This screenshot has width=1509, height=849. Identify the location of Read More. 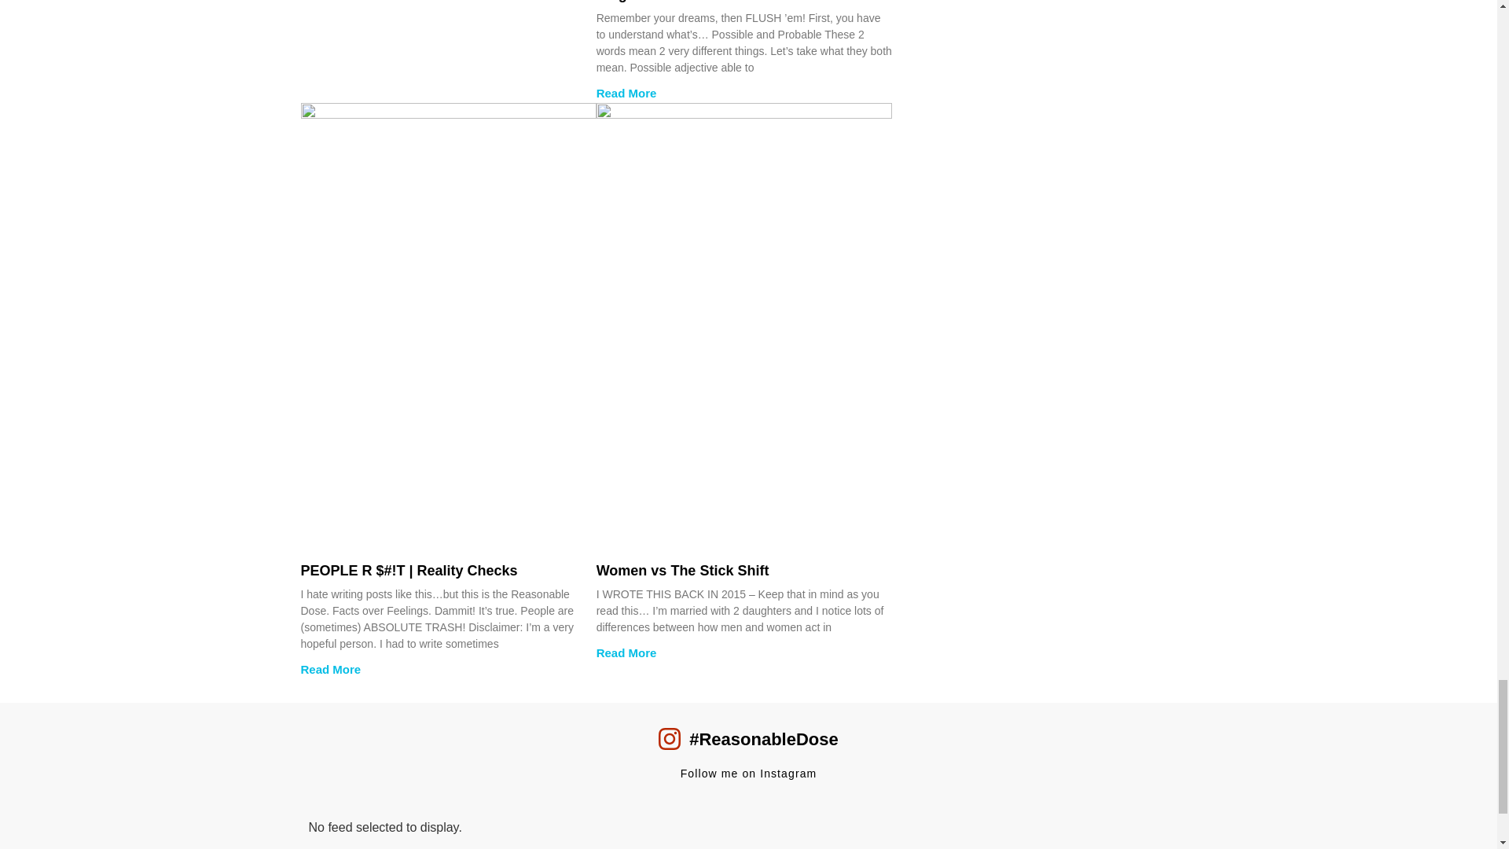
(626, 93).